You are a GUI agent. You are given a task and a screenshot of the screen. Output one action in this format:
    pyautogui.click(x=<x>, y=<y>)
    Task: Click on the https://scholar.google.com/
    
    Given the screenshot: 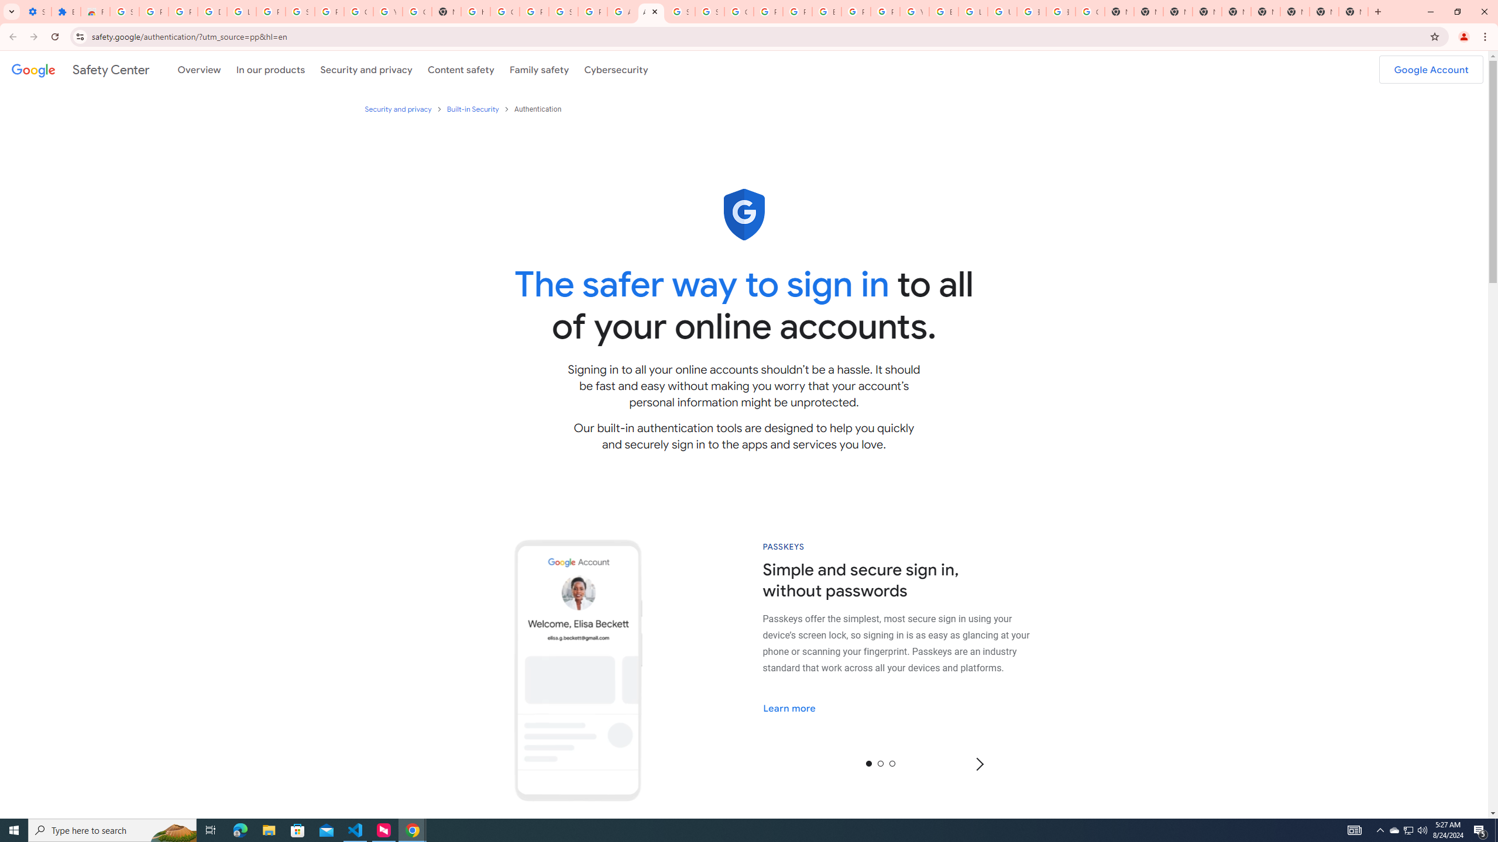 What is the action you would take?
    pyautogui.click(x=475, y=12)
    